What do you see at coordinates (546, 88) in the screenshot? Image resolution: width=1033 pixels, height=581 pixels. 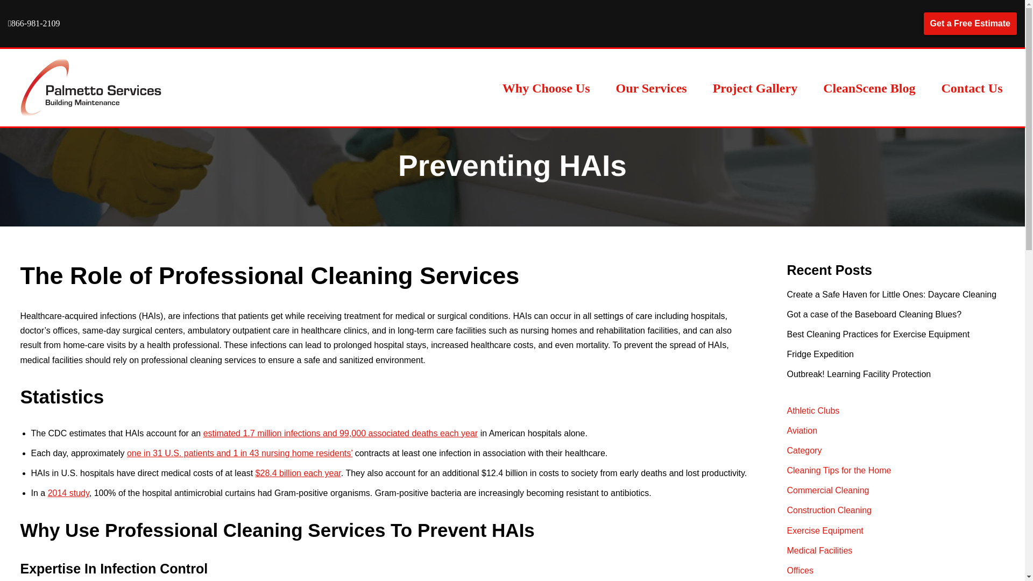 I see `Why Choose Us` at bounding box center [546, 88].